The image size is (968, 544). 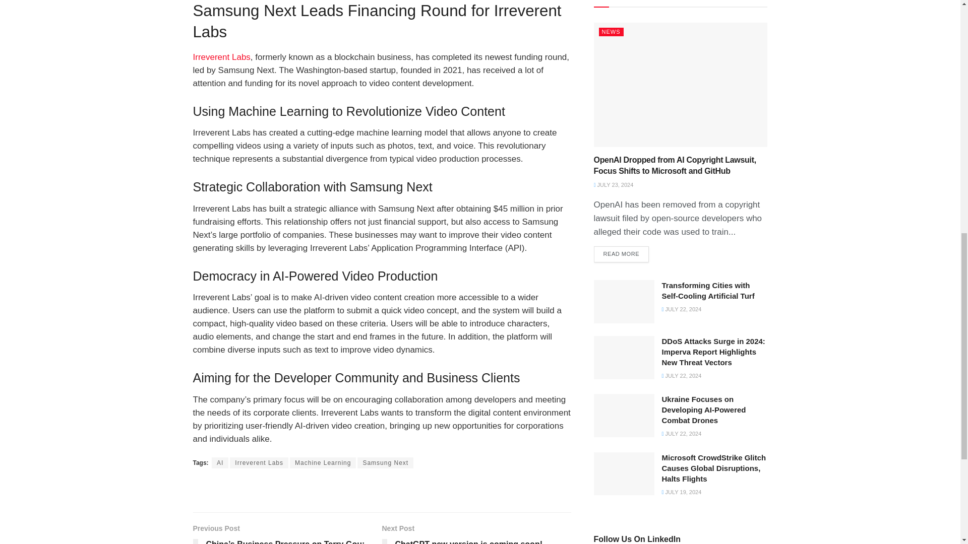 What do you see at coordinates (259, 462) in the screenshot?
I see `Irreverent Labs` at bounding box center [259, 462].